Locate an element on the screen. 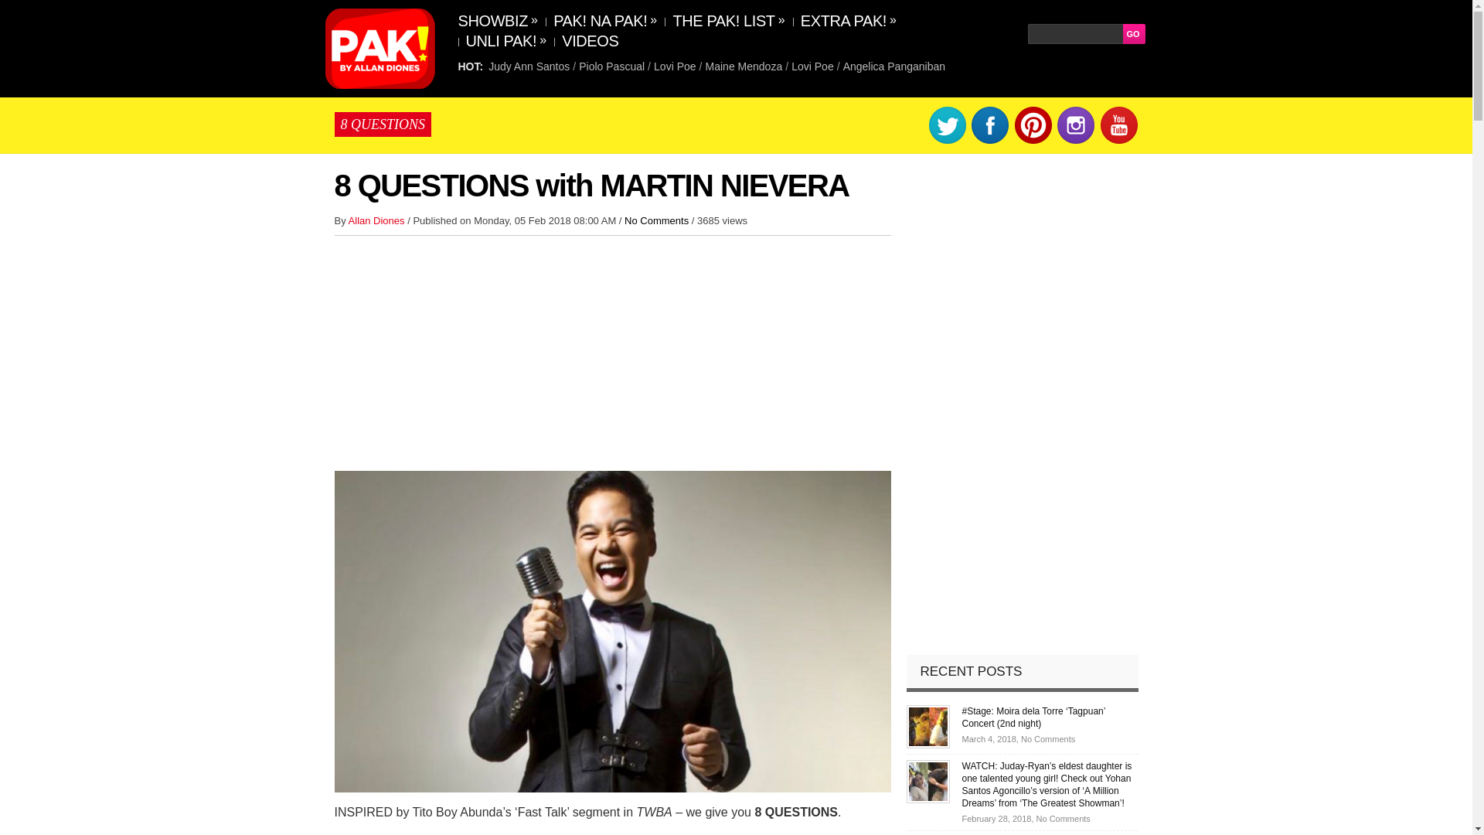  GO is located at coordinates (1133, 34).